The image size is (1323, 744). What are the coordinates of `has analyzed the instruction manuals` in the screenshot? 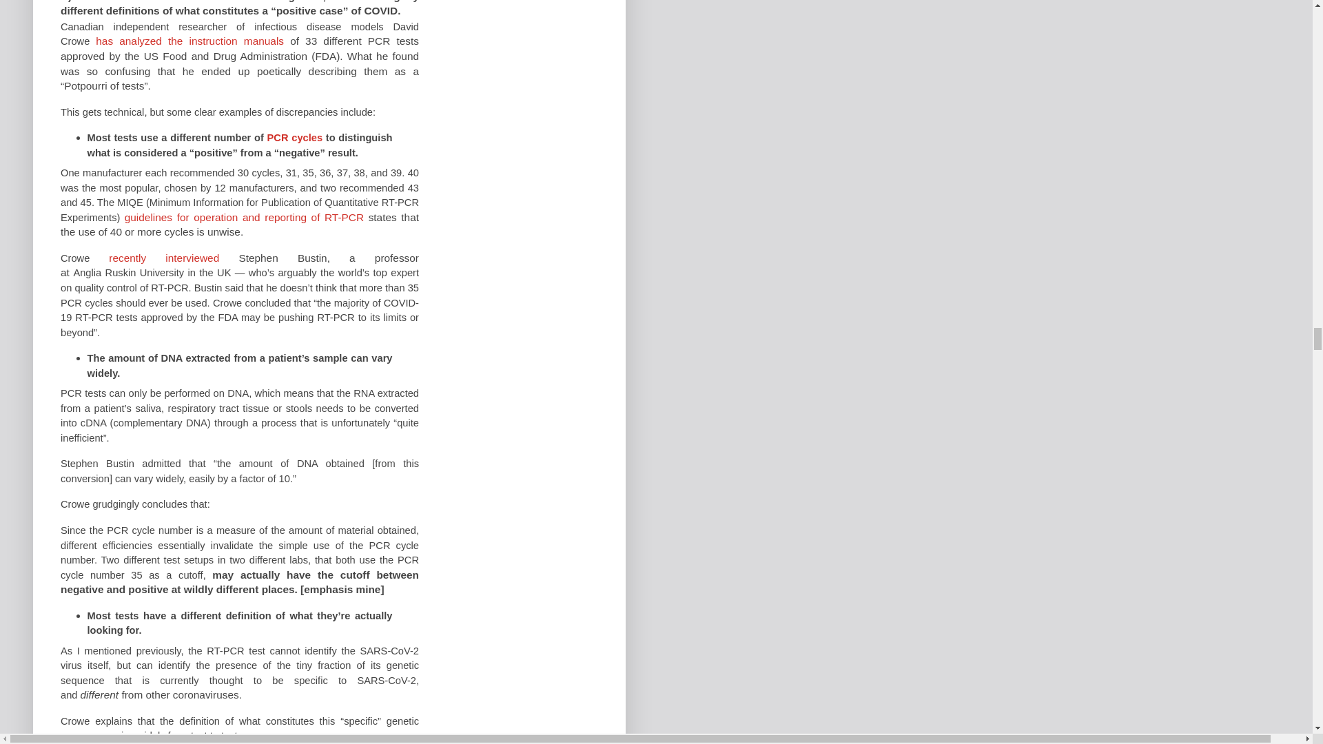 It's located at (189, 41).